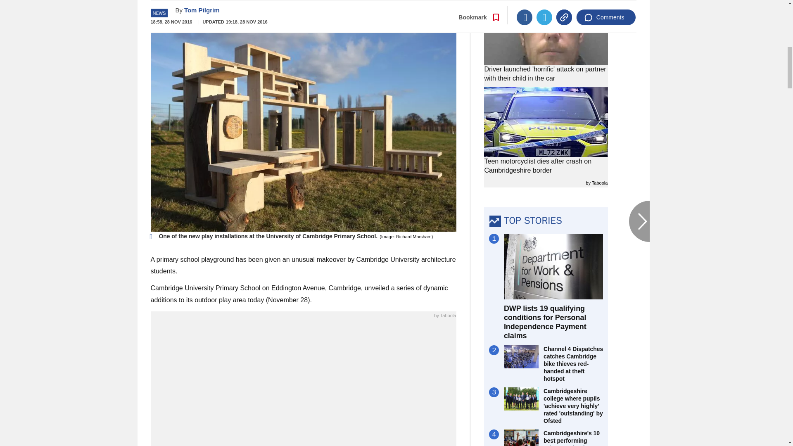 This screenshot has width=793, height=446. I want to click on Man in coma after incident in Cambs town, so click(303, 385).